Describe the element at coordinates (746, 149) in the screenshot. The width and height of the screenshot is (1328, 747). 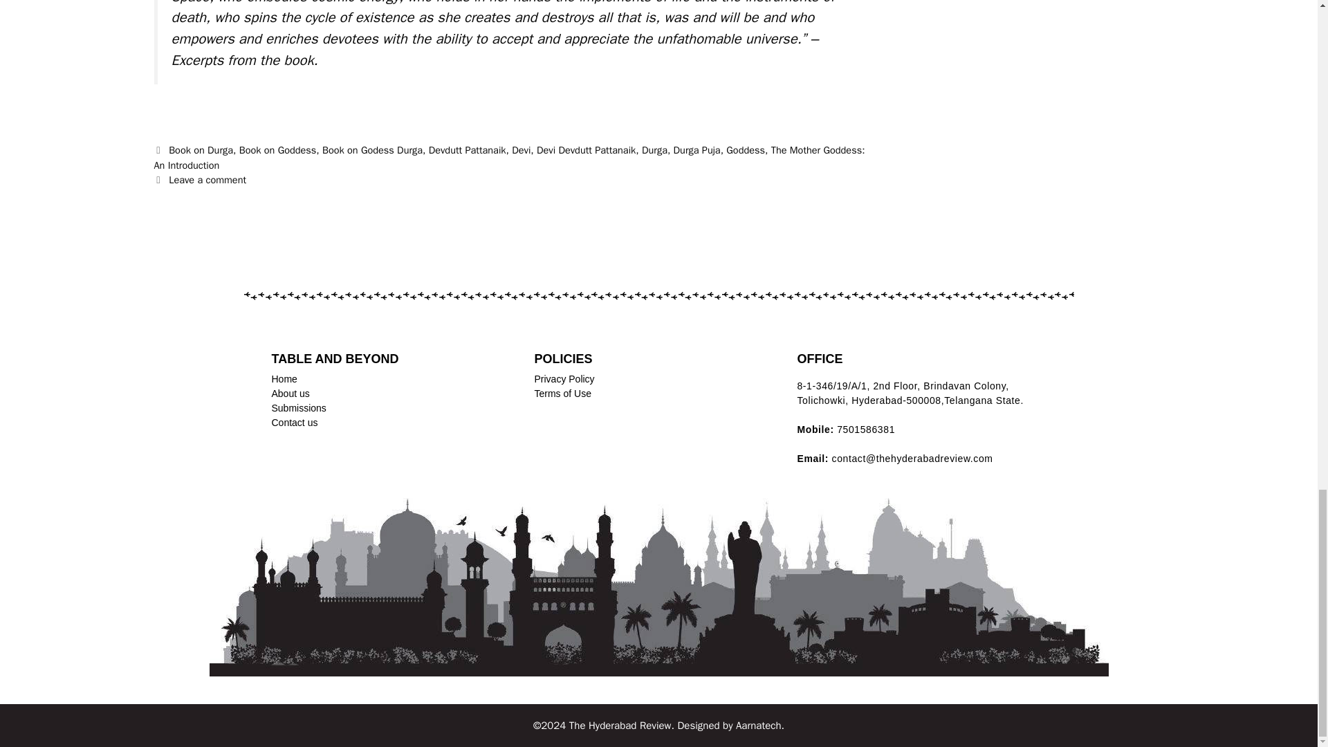
I see `Goddess` at that location.